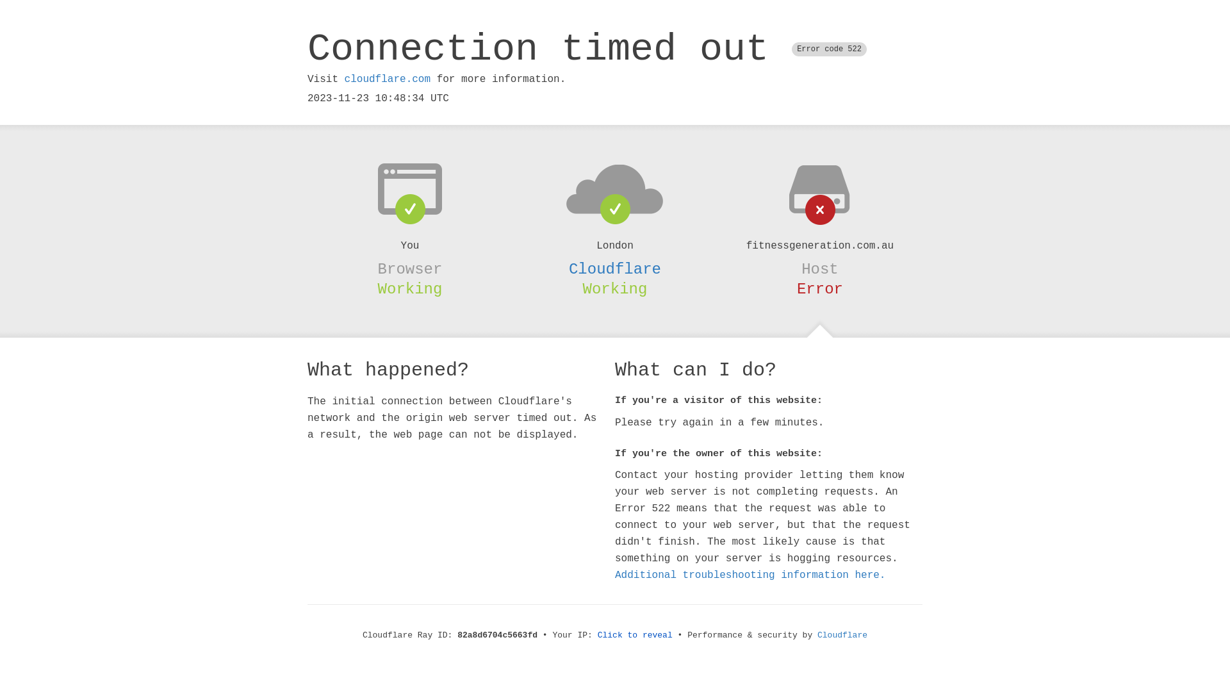 The image size is (1230, 692). What do you see at coordinates (750, 575) in the screenshot?
I see `Additional troubleshooting information here.` at bounding box center [750, 575].